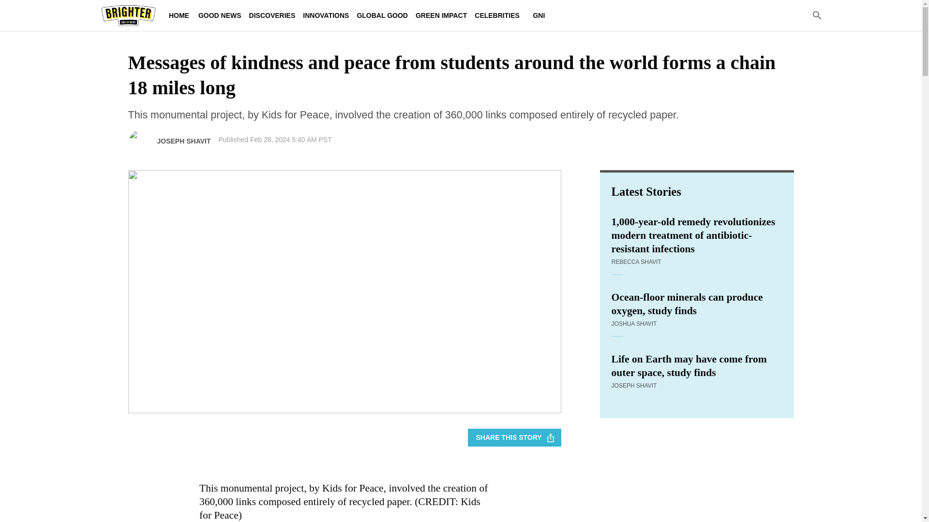 This screenshot has width=929, height=522. I want to click on Ocean-floor minerals can produce oxygen, study finds, so click(697, 304).